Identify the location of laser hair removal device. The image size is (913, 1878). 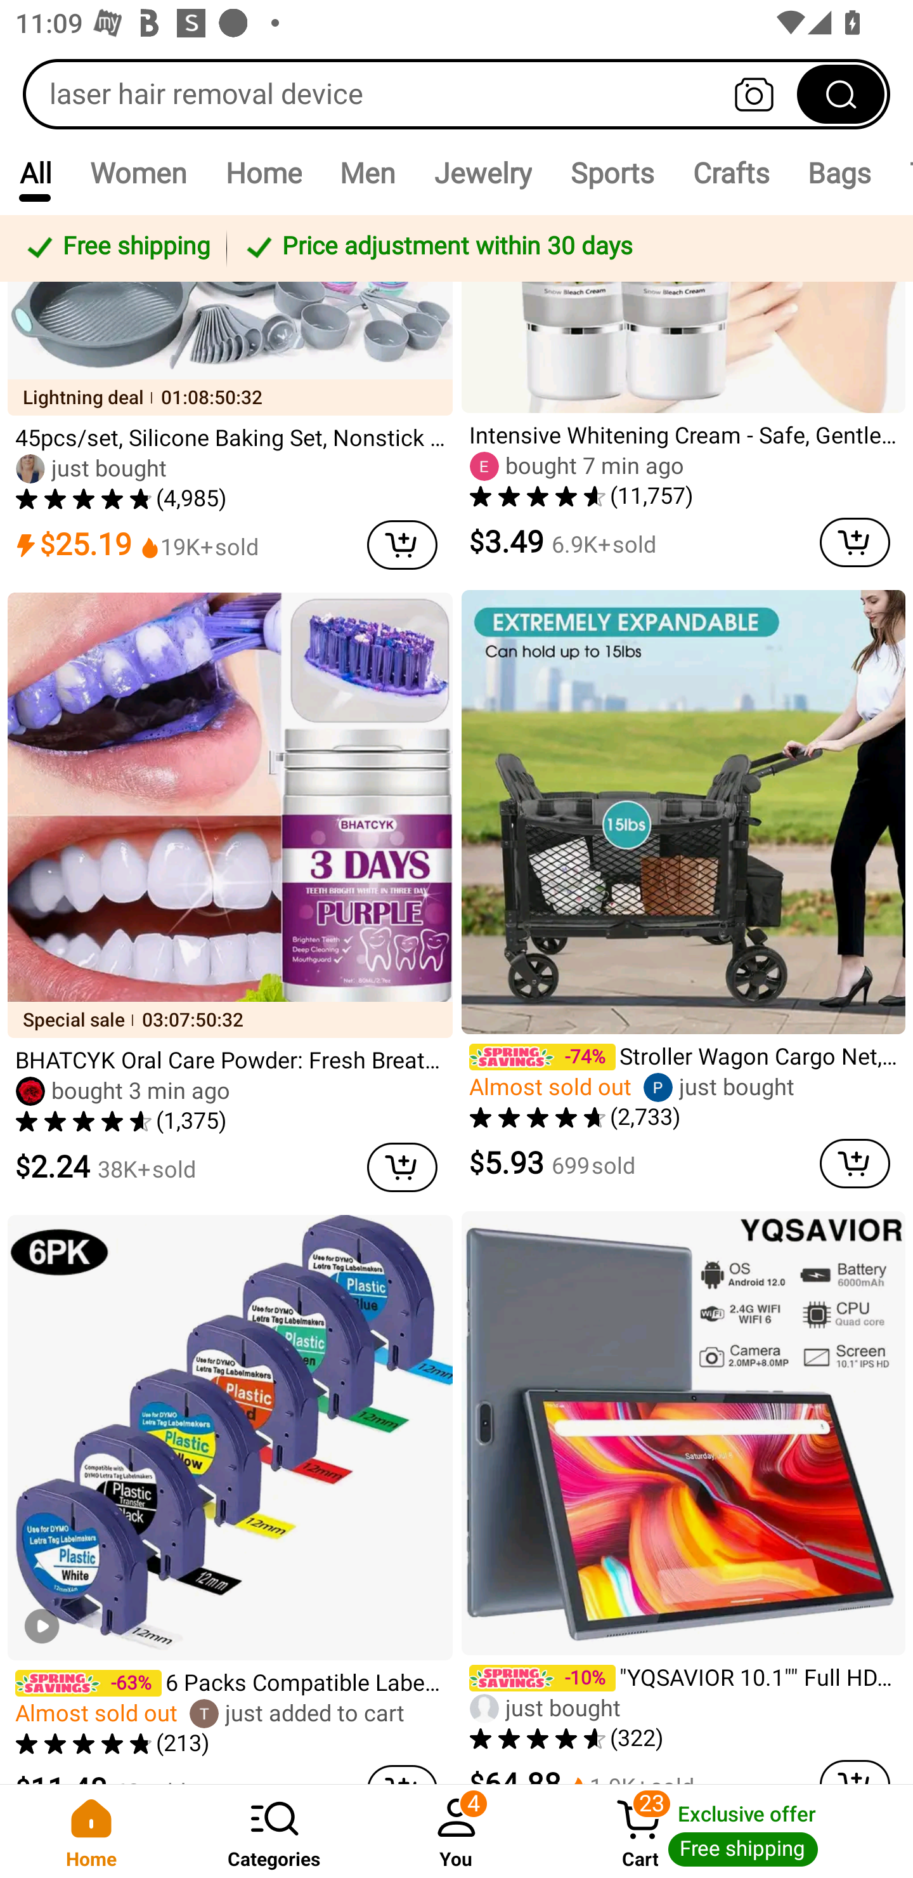
(456, 94).